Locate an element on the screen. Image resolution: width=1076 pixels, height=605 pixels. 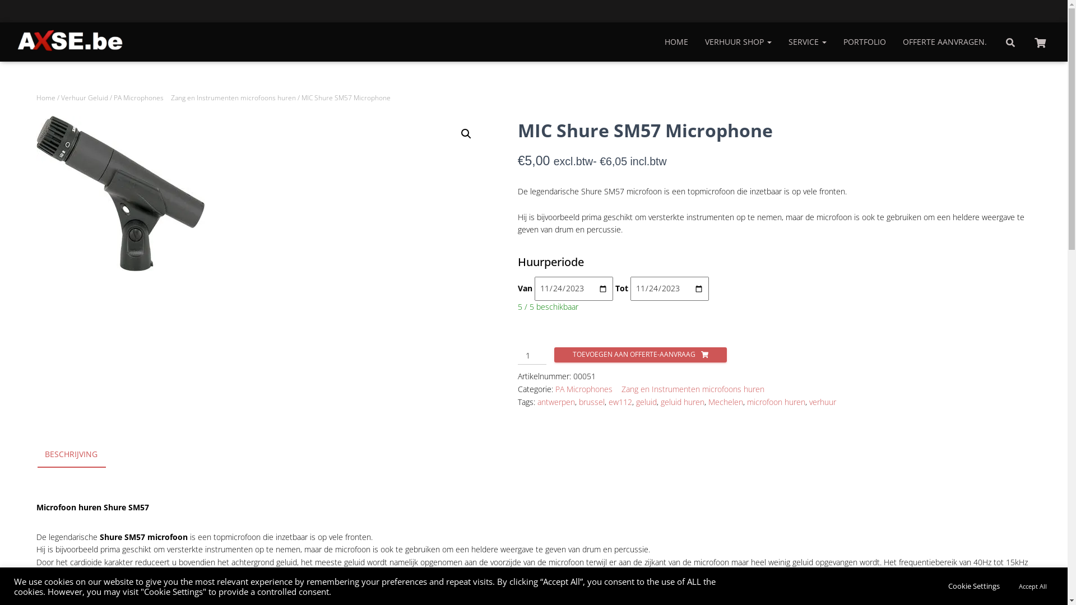
OFFERTE AANVRAGEN. is located at coordinates (945, 42).